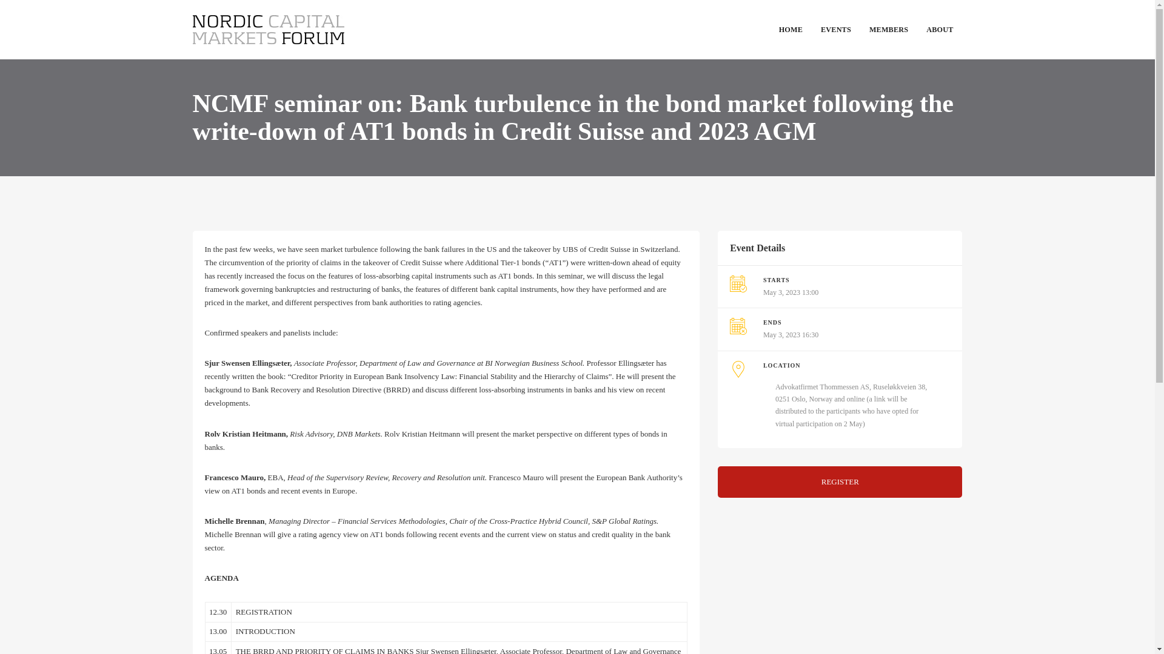 Image resolution: width=1164 pixels, height=654 pixels. Describe the element at coordinates (888, 30) in the screenshot. I see `MEMBERS` at that location.